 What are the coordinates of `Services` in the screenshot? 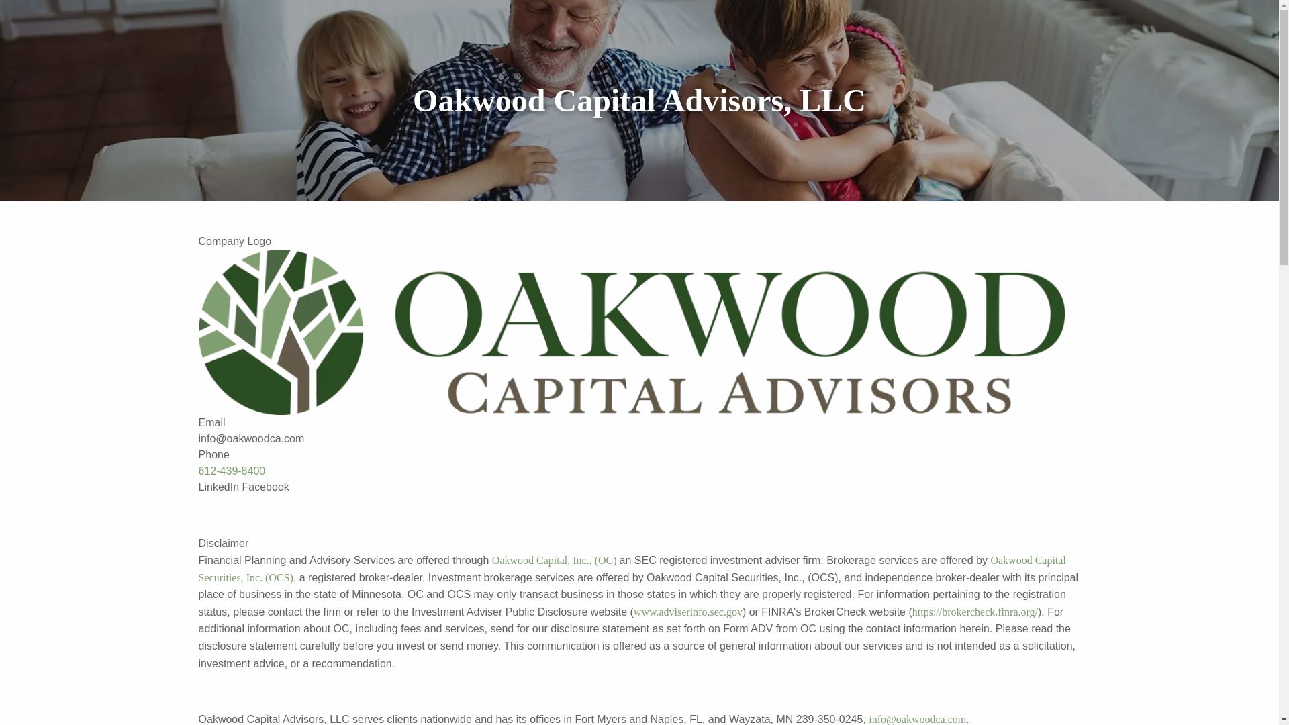 It's located at (1060, 15).